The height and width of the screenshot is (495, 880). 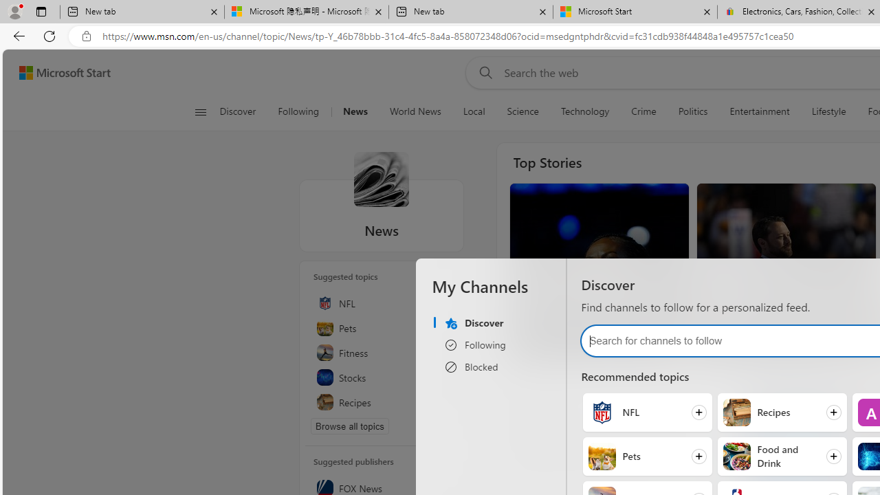 What do you see at coordinates (717, 344) in the screenshot?
I see `57 Like` at bounding box center [717, 344].